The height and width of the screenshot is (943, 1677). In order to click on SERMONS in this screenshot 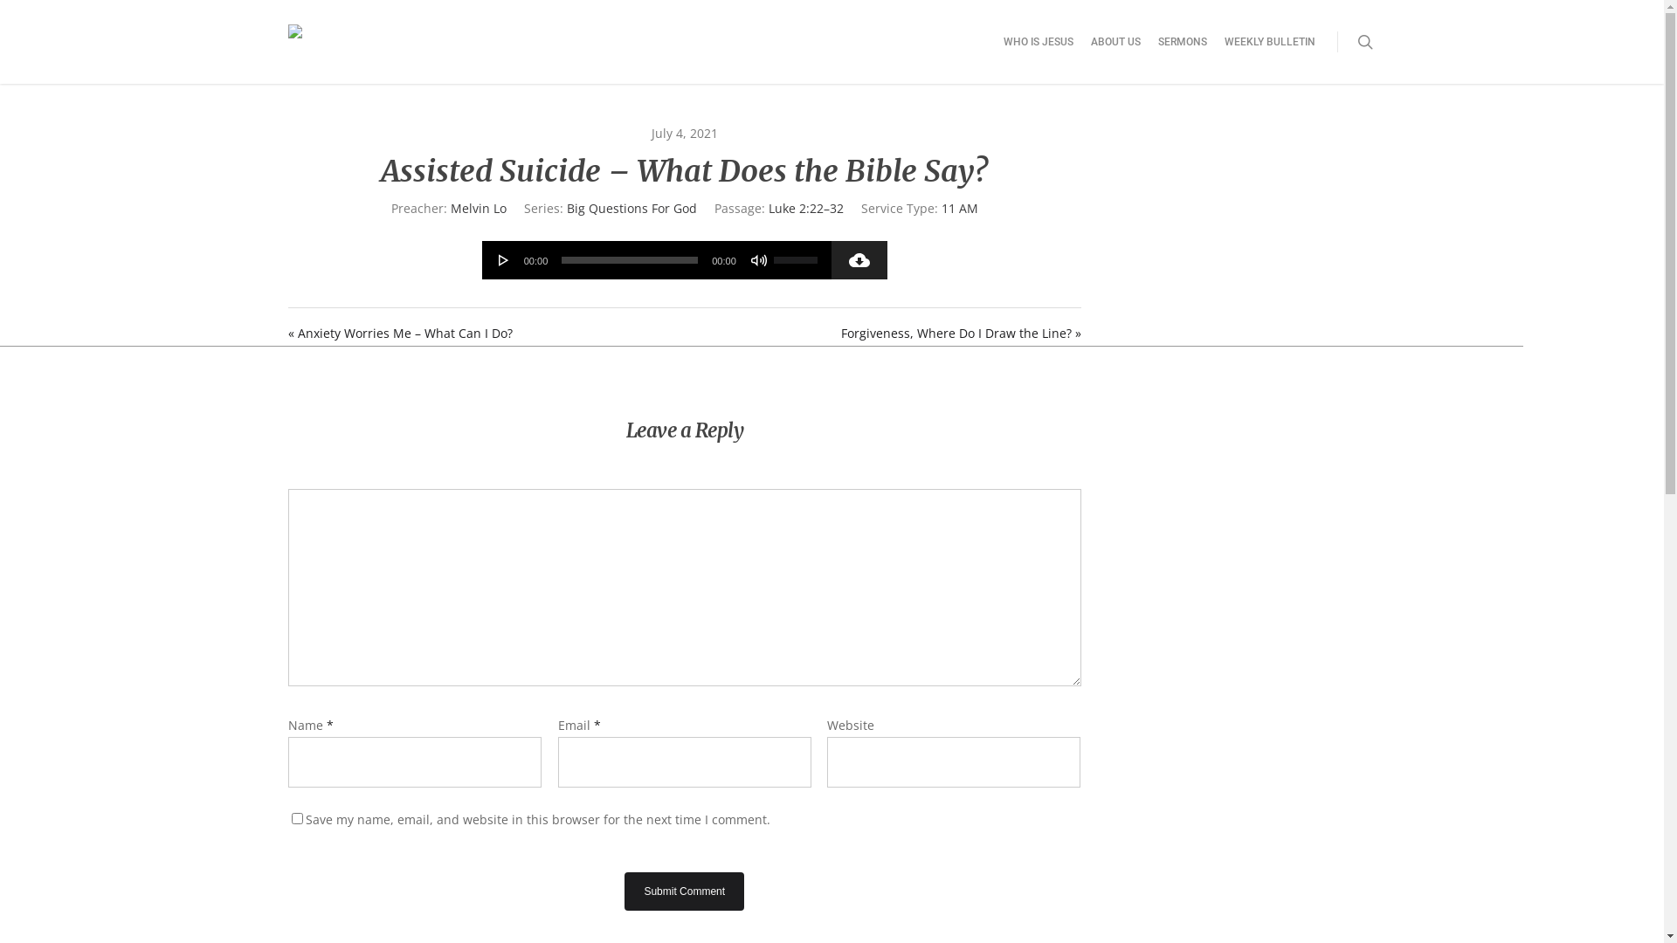, I will do `click(1183, 54)`.